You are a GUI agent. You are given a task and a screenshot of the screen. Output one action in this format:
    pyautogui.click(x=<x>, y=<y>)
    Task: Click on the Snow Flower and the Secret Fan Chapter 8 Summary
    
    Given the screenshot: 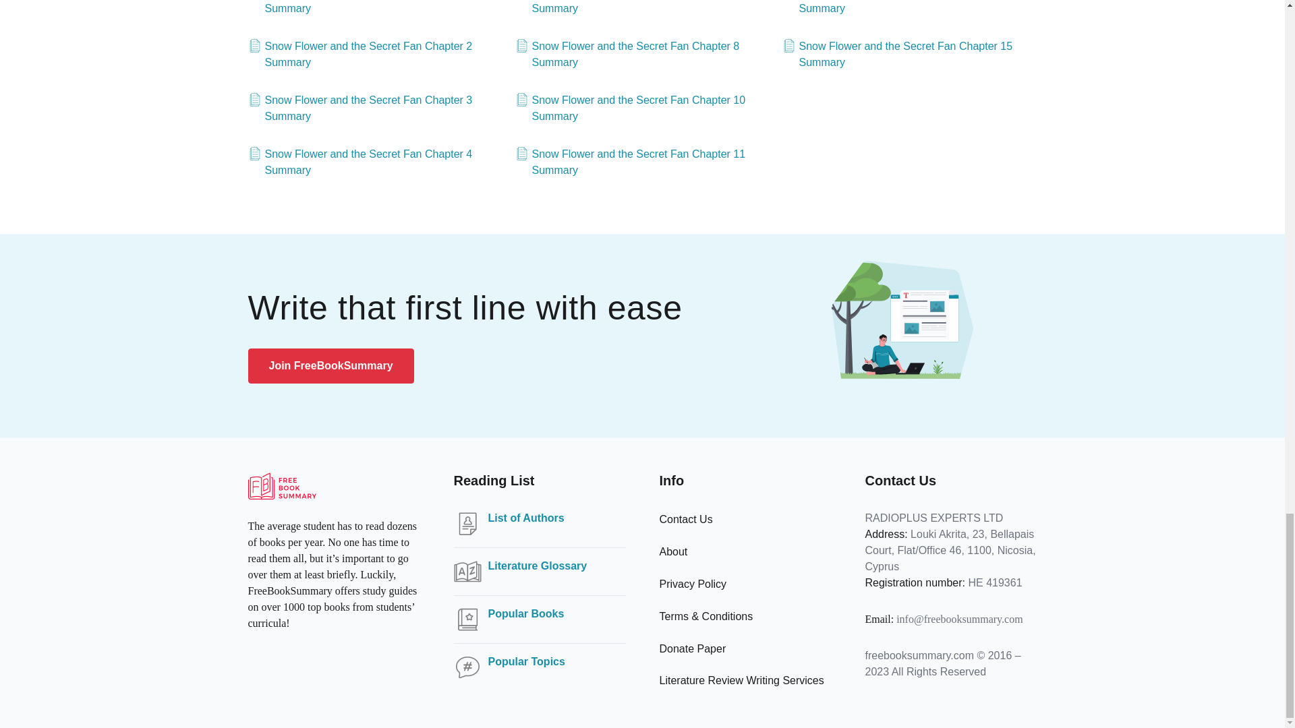 What is the action you would take?
    pyautogui.click(x=643, y=54)
    